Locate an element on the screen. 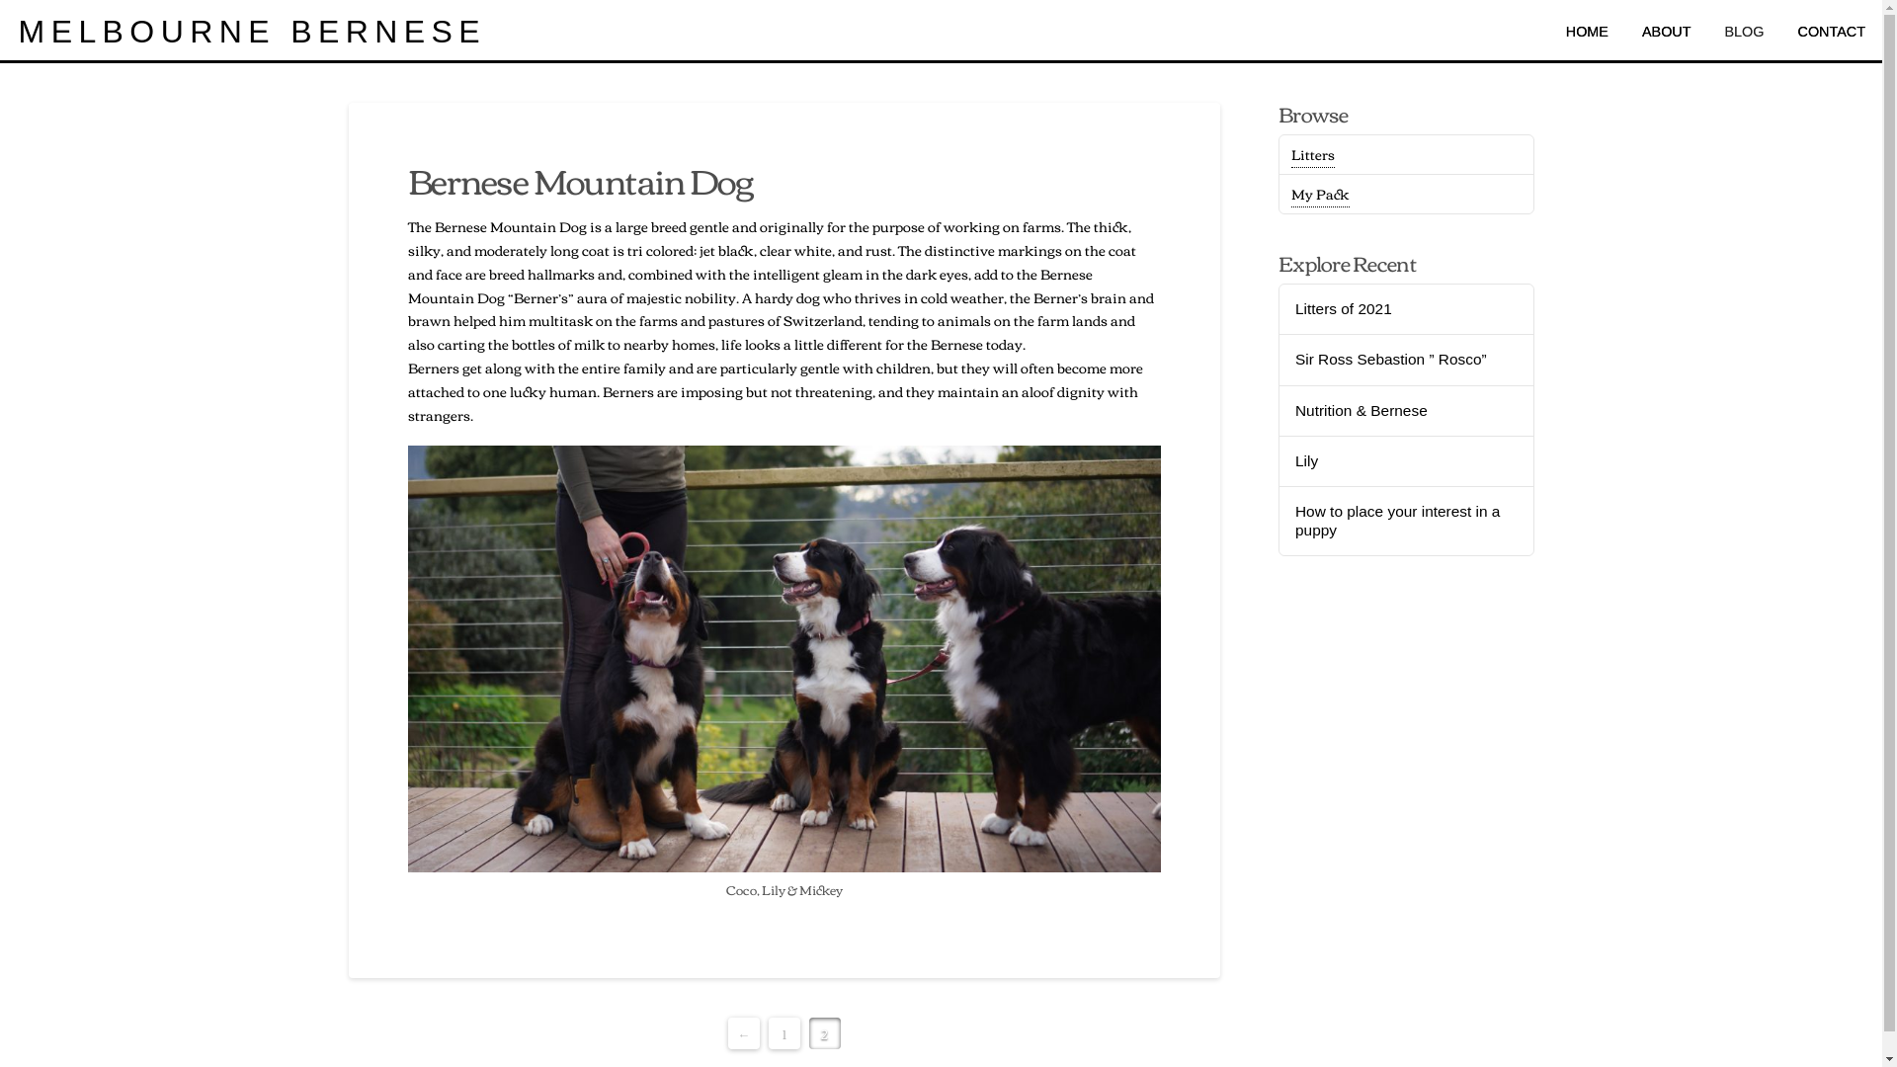  MELBOURNE BERNESE is located at coordinates (249, 32).